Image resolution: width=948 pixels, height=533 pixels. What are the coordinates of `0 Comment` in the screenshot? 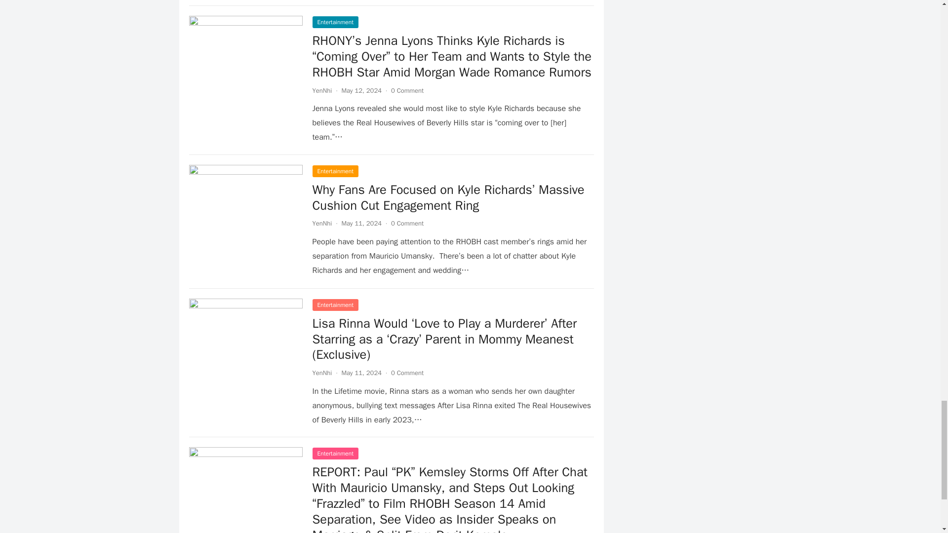 It's located at (407, 223).